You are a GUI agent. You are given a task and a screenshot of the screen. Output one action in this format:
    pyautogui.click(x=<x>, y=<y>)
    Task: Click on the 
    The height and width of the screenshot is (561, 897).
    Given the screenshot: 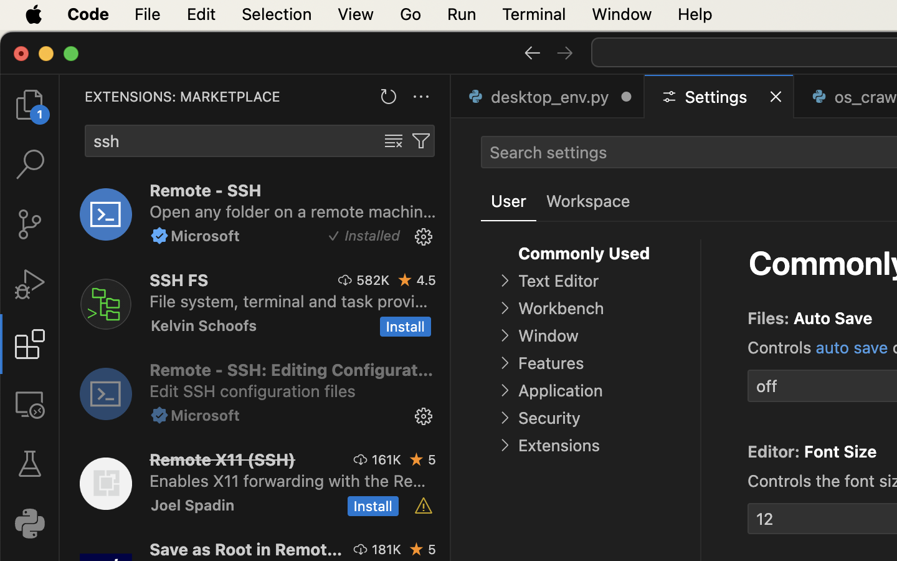 What is the action you would take?
    pyautogui.click(x=716, y=315)
    